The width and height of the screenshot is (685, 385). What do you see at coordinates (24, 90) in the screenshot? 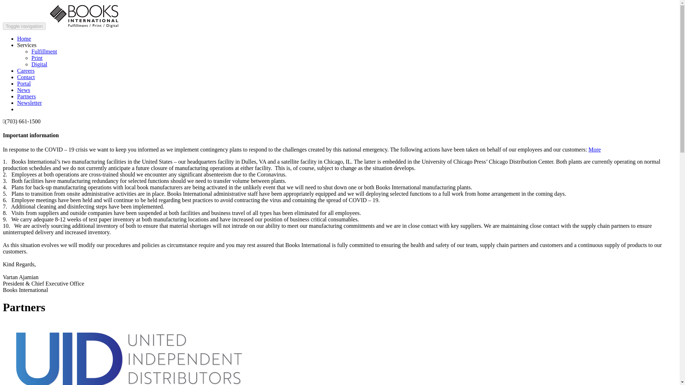
I see `News` at bounding box center [24, 90].